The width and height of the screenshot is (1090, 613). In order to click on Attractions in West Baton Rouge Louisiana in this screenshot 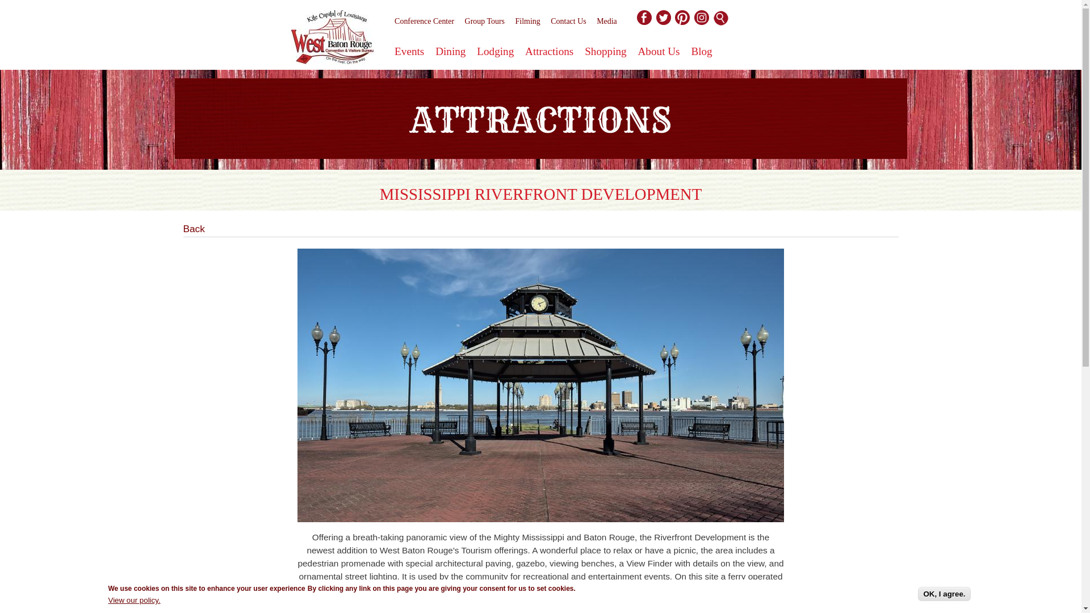, I will do `click(540, 118)`.